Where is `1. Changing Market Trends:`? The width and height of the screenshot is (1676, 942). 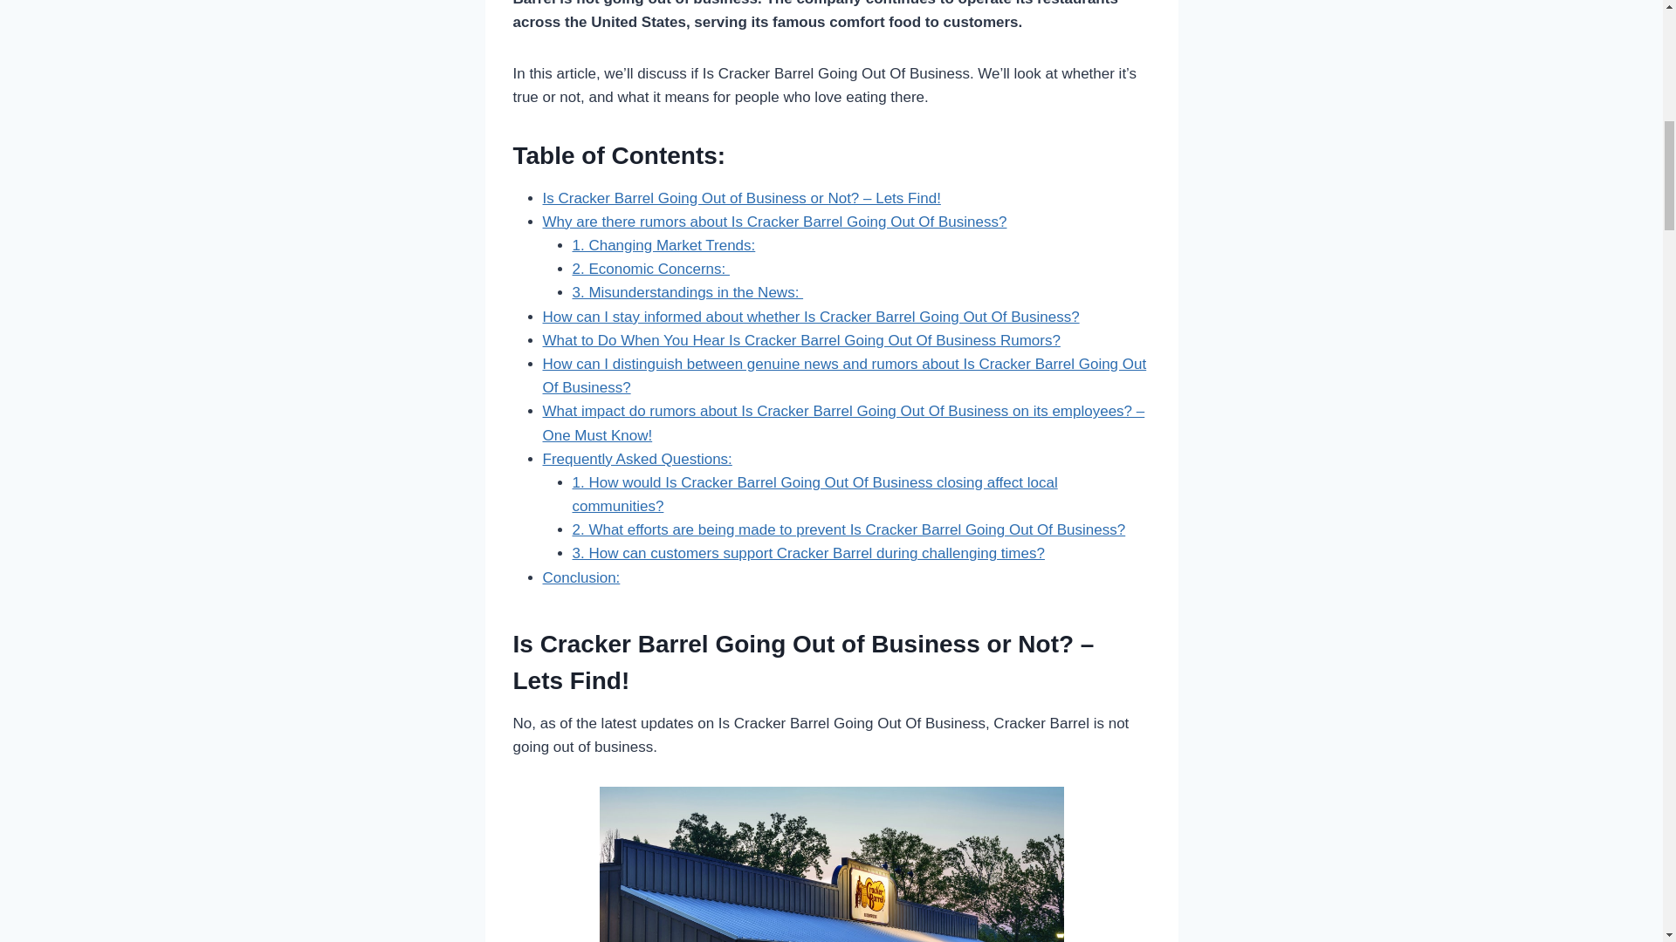 1. Changing Market Trends: is located at coordinates (663, 245).